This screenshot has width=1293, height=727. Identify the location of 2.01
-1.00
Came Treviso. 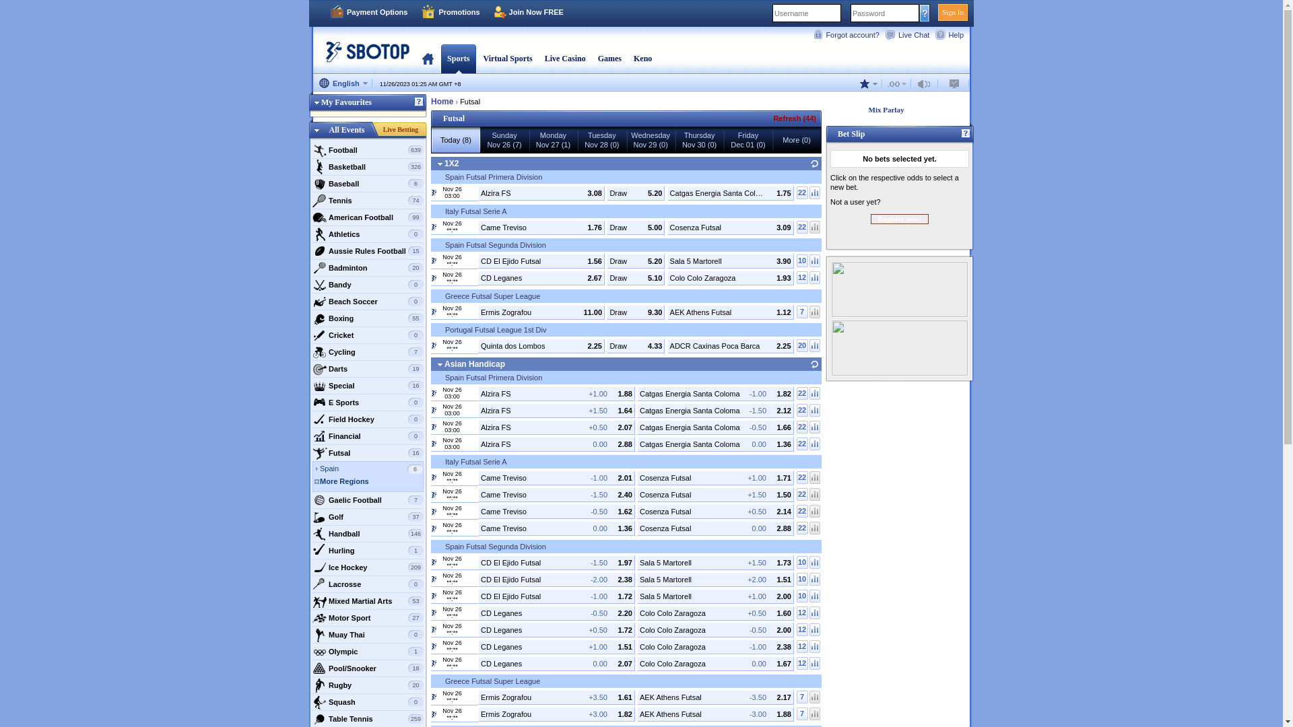
(556, 478).